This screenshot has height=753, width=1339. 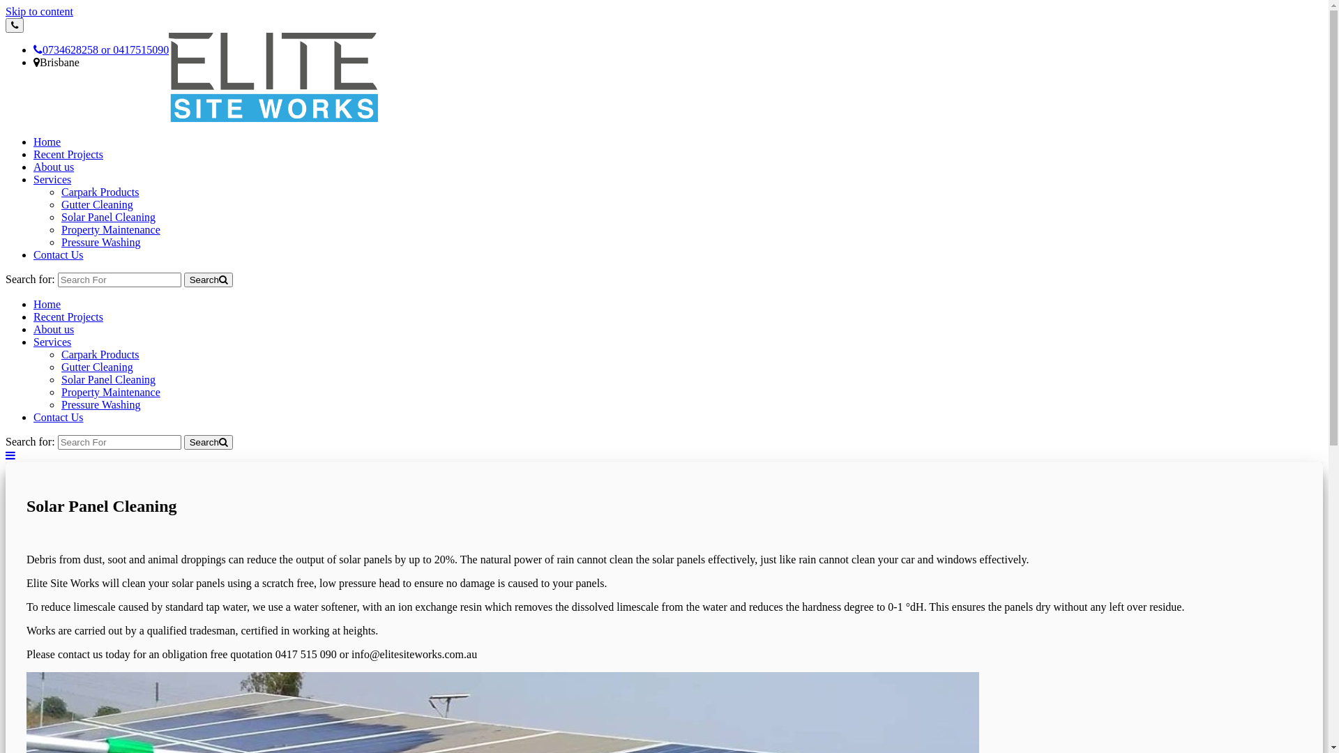 I want to click on Contact Us, so click(x=59, y=417).